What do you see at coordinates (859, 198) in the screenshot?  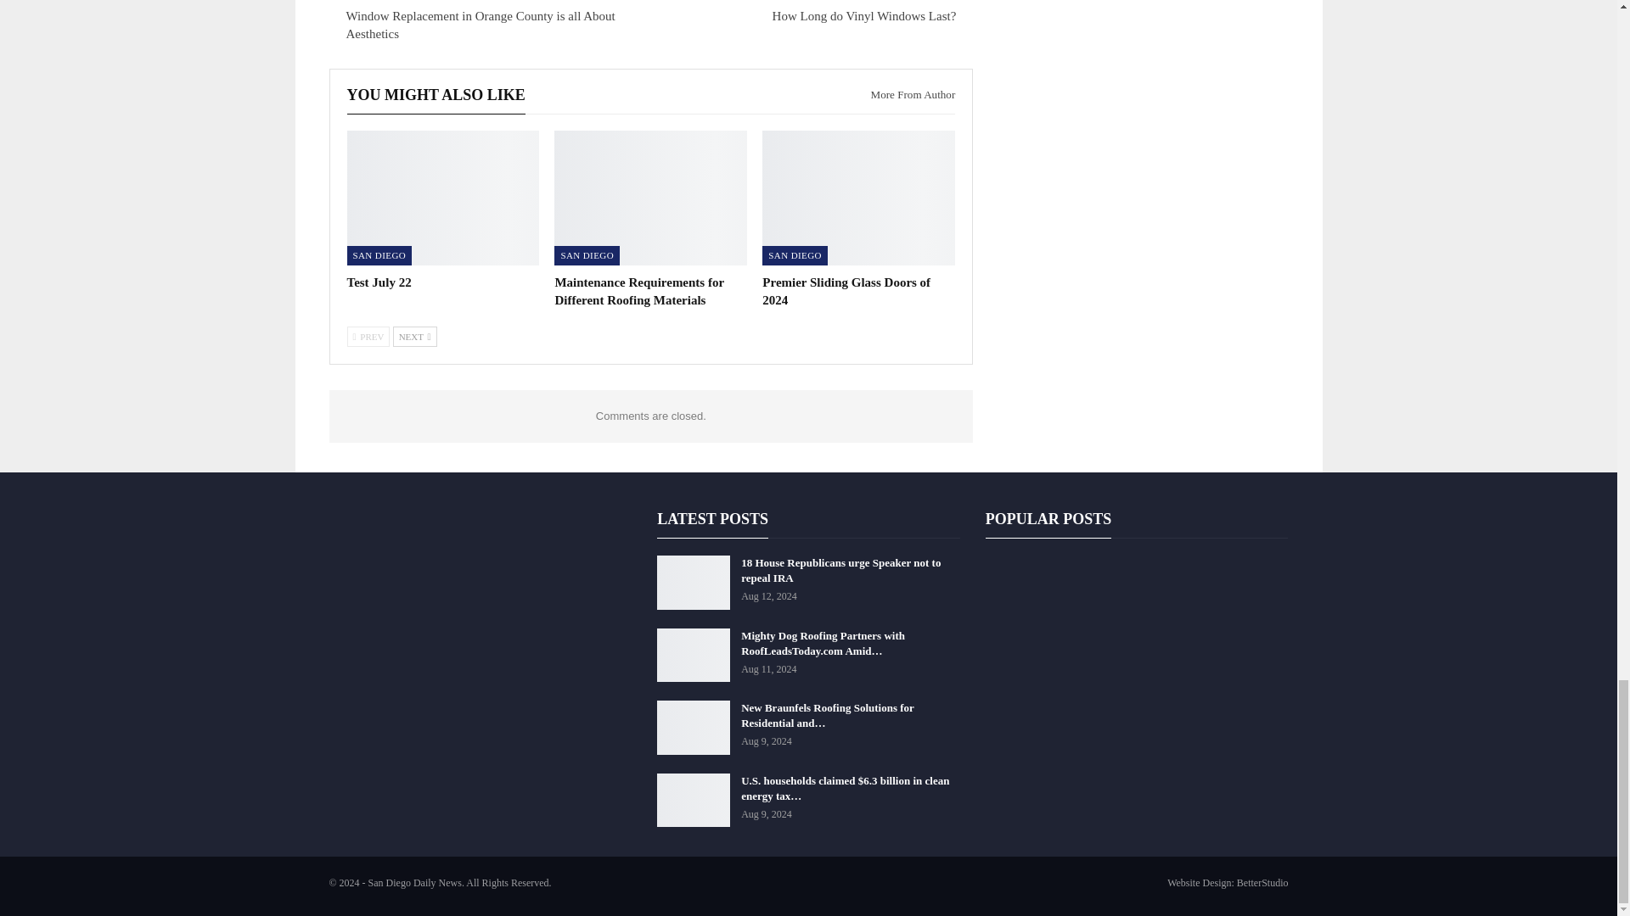 I see `Premier Sliding Glass Doors of 2024` at bounding box center [859, 198].